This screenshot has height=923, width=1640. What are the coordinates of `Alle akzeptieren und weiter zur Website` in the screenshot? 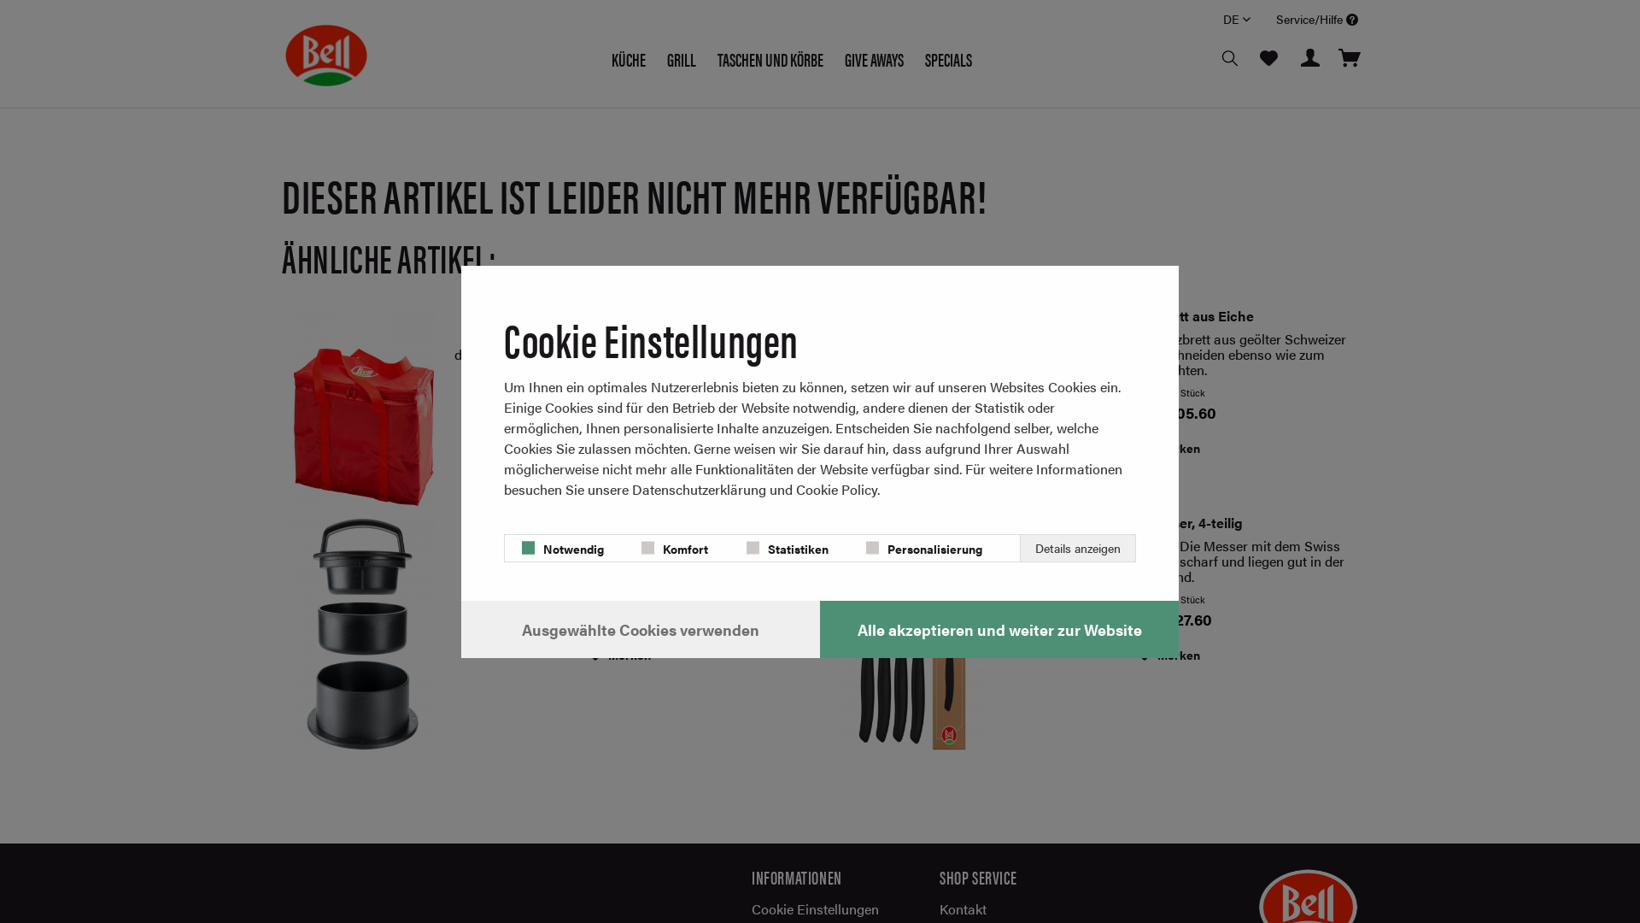 It's located at (999, 629).